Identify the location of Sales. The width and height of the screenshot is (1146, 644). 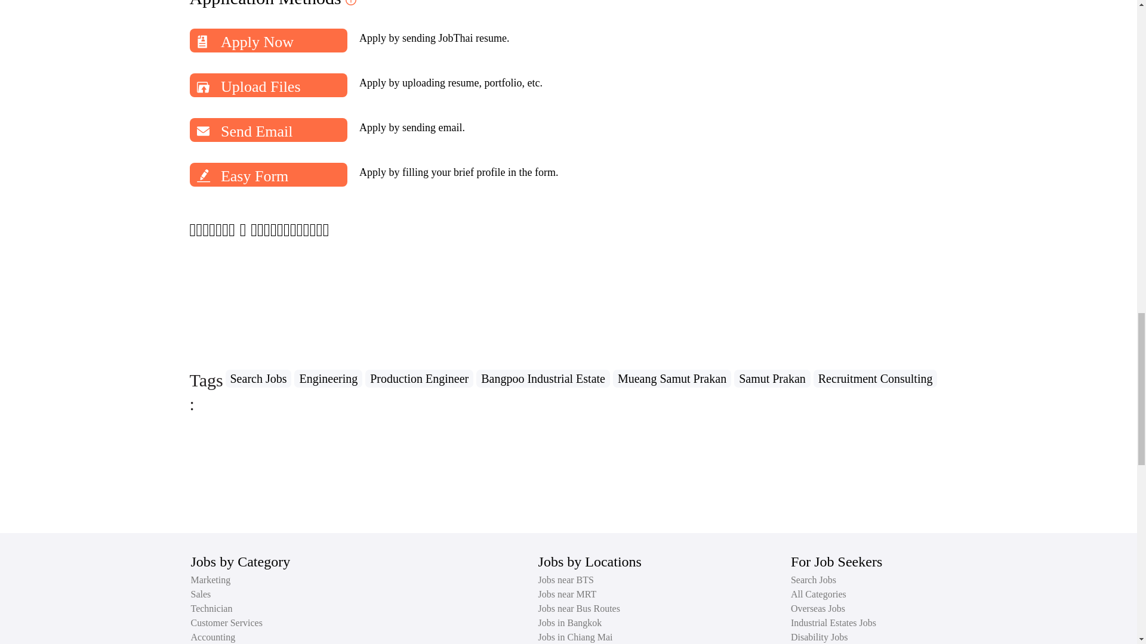
(201, 595).